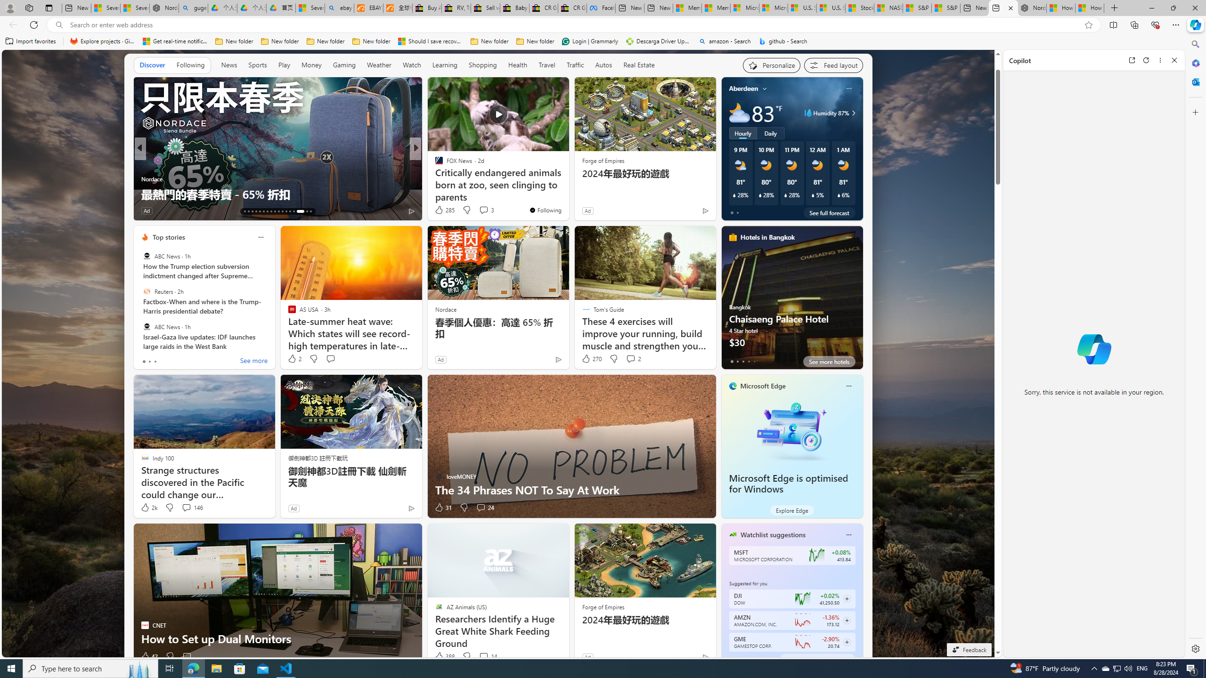 This screenshot has width=1206, height=678. What do you see at coordinates (1176, 24) in the screenshot?
I see `Settings and more (Alt+F)` at bounding box center [1176, 24].